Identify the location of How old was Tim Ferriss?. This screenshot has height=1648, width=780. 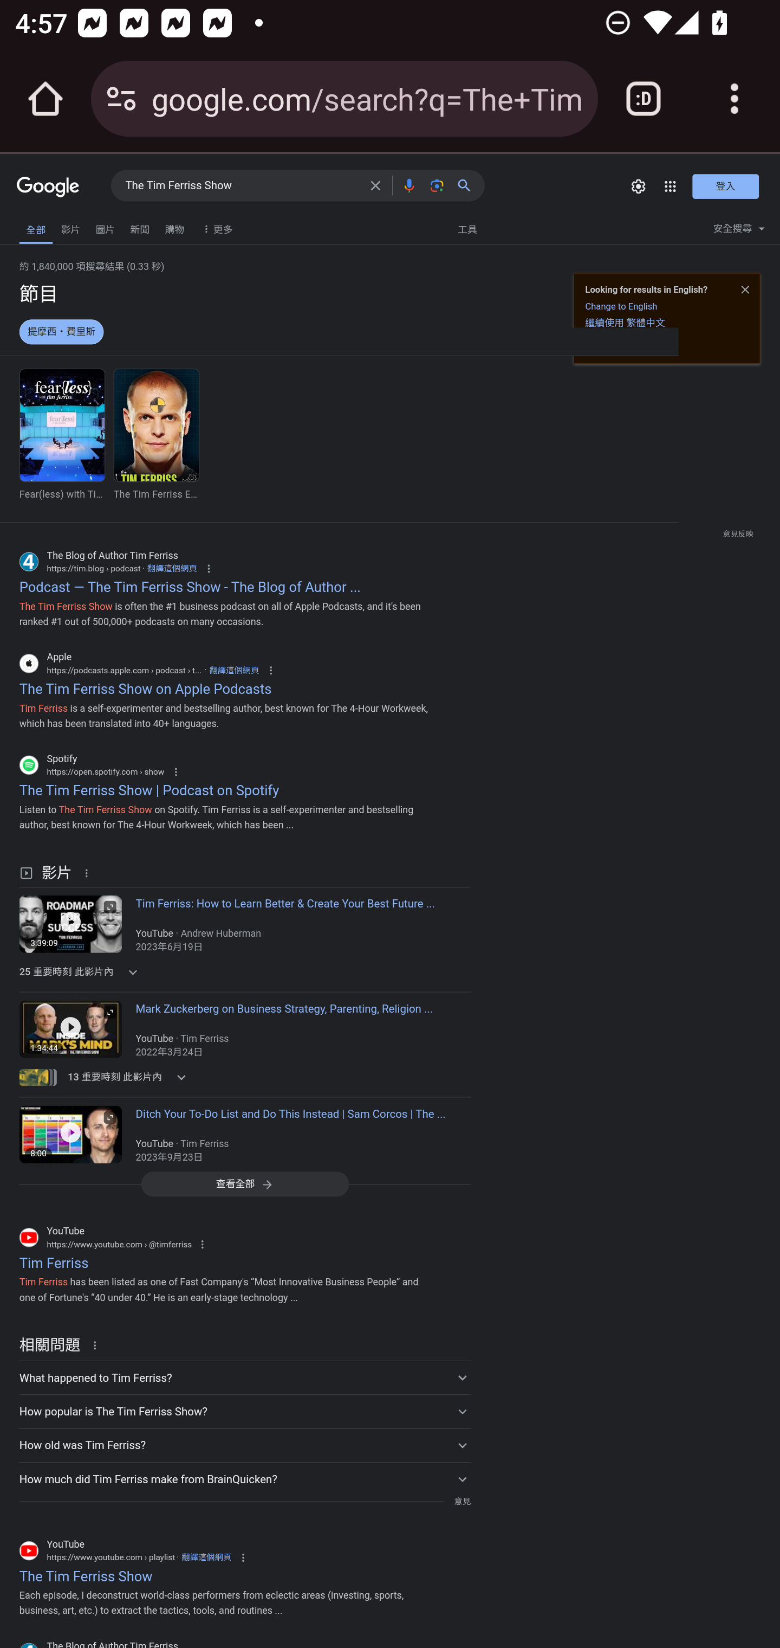
(244, 1445).